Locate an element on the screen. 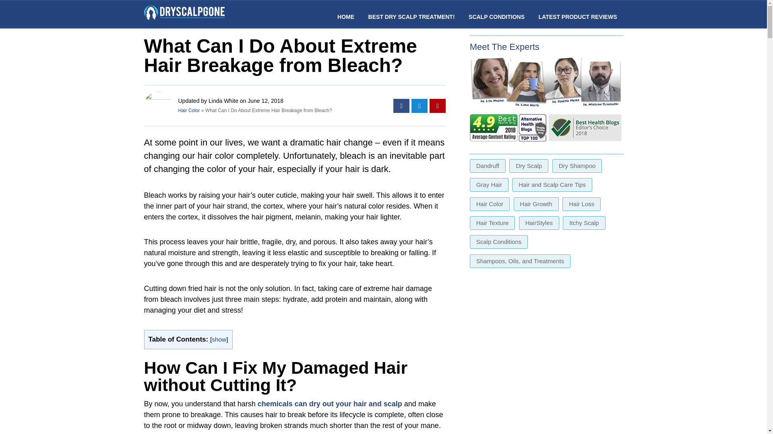 The width and height of the screenshot is (773, 434). Dry Shampoo is located at coordinates (577, 166).